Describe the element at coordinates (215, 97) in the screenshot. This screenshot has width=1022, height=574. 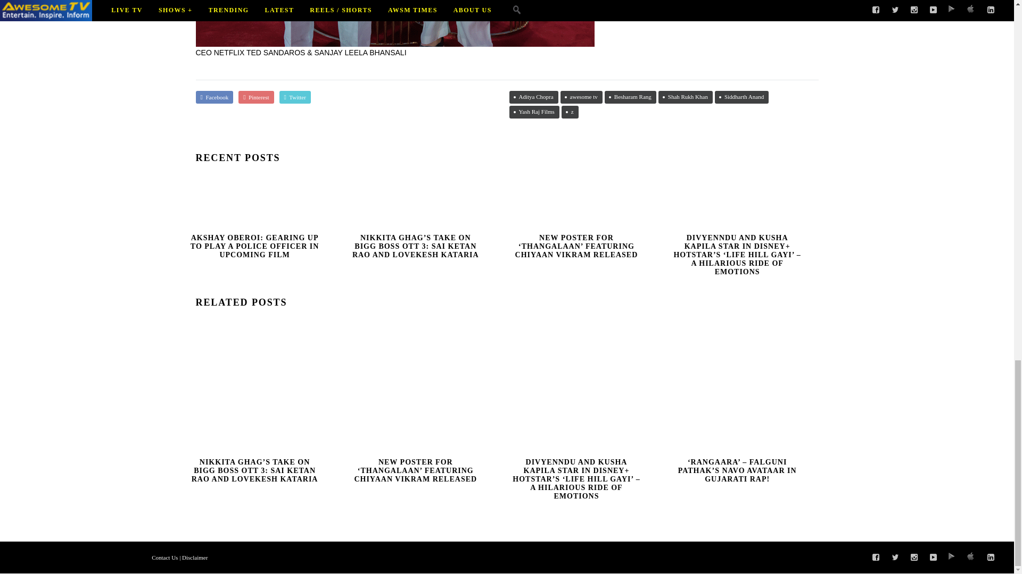
I see `  Facebook` at that location.